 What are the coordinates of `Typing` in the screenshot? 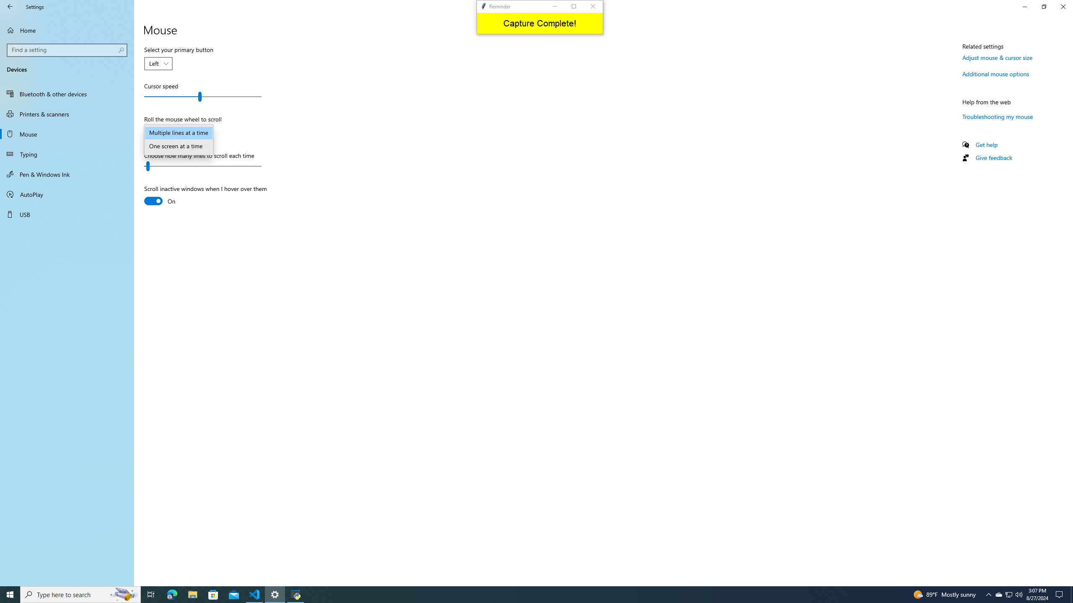 It's located at (67, 154).